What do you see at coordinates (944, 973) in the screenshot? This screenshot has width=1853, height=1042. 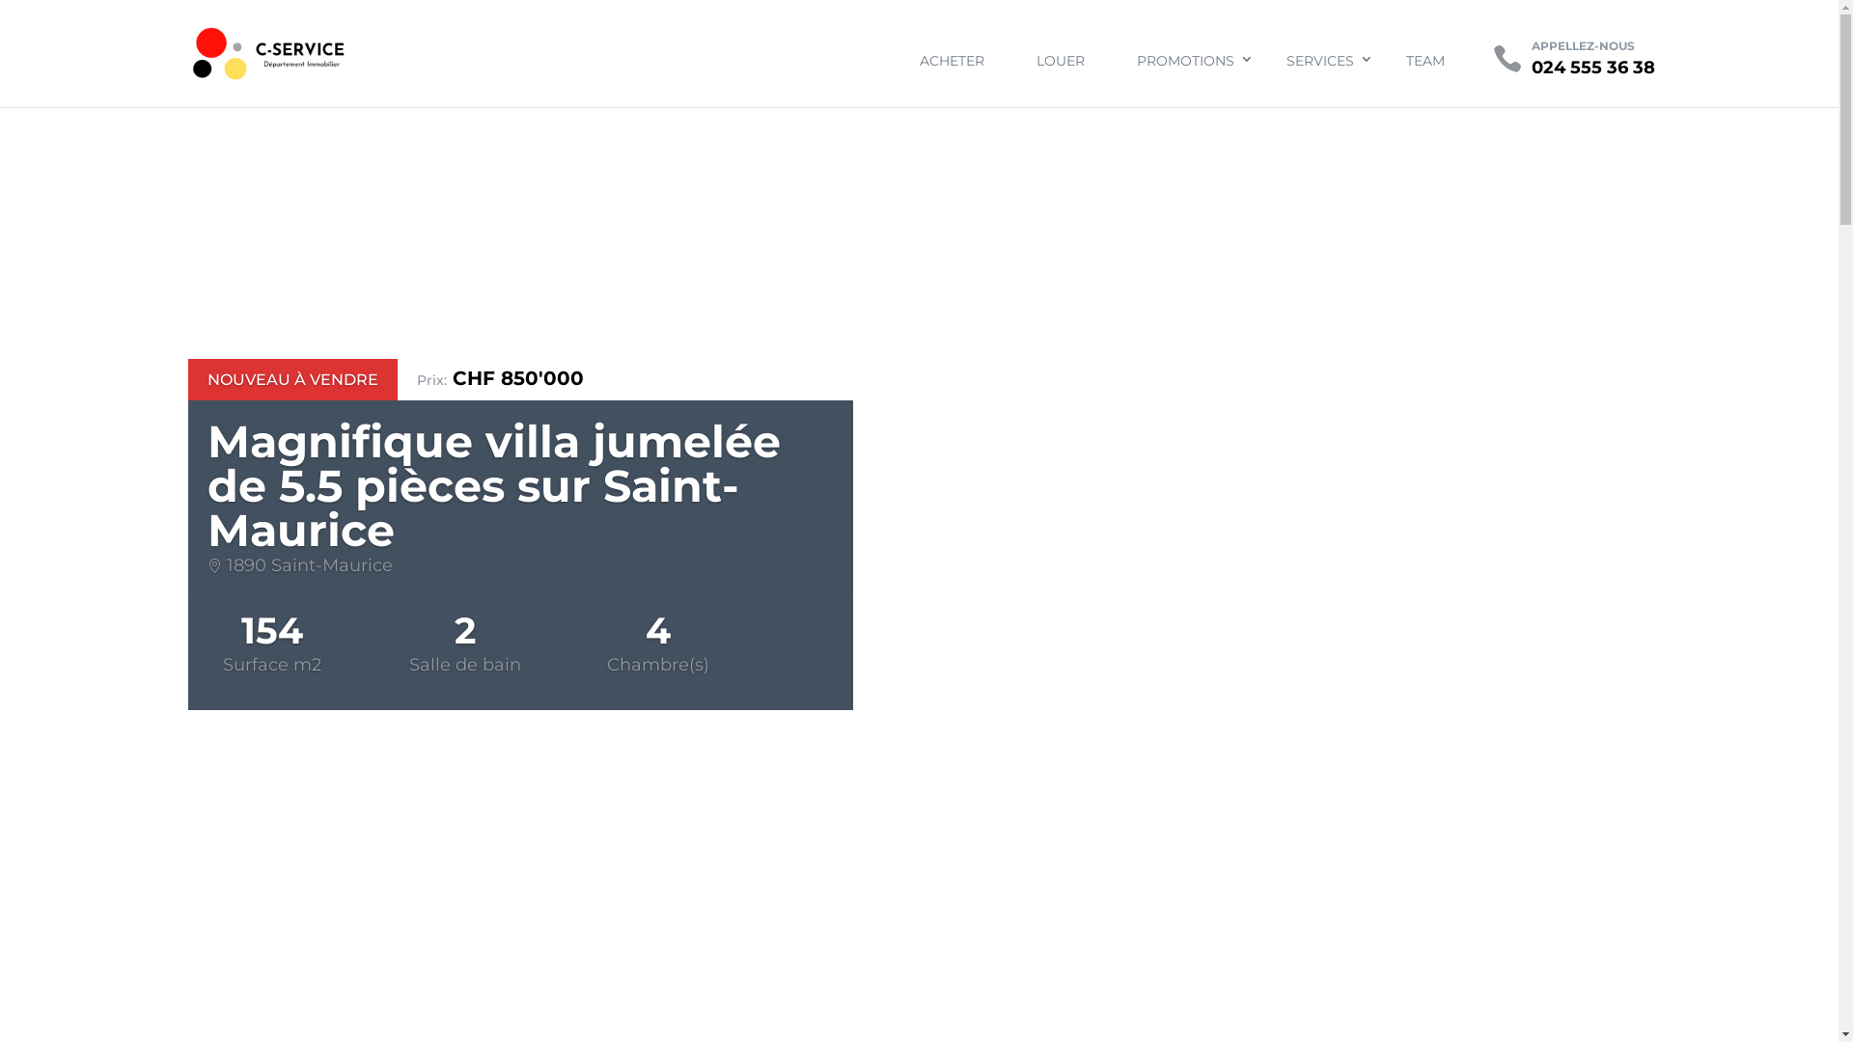 I see `5` at bounding box center [944, 973].